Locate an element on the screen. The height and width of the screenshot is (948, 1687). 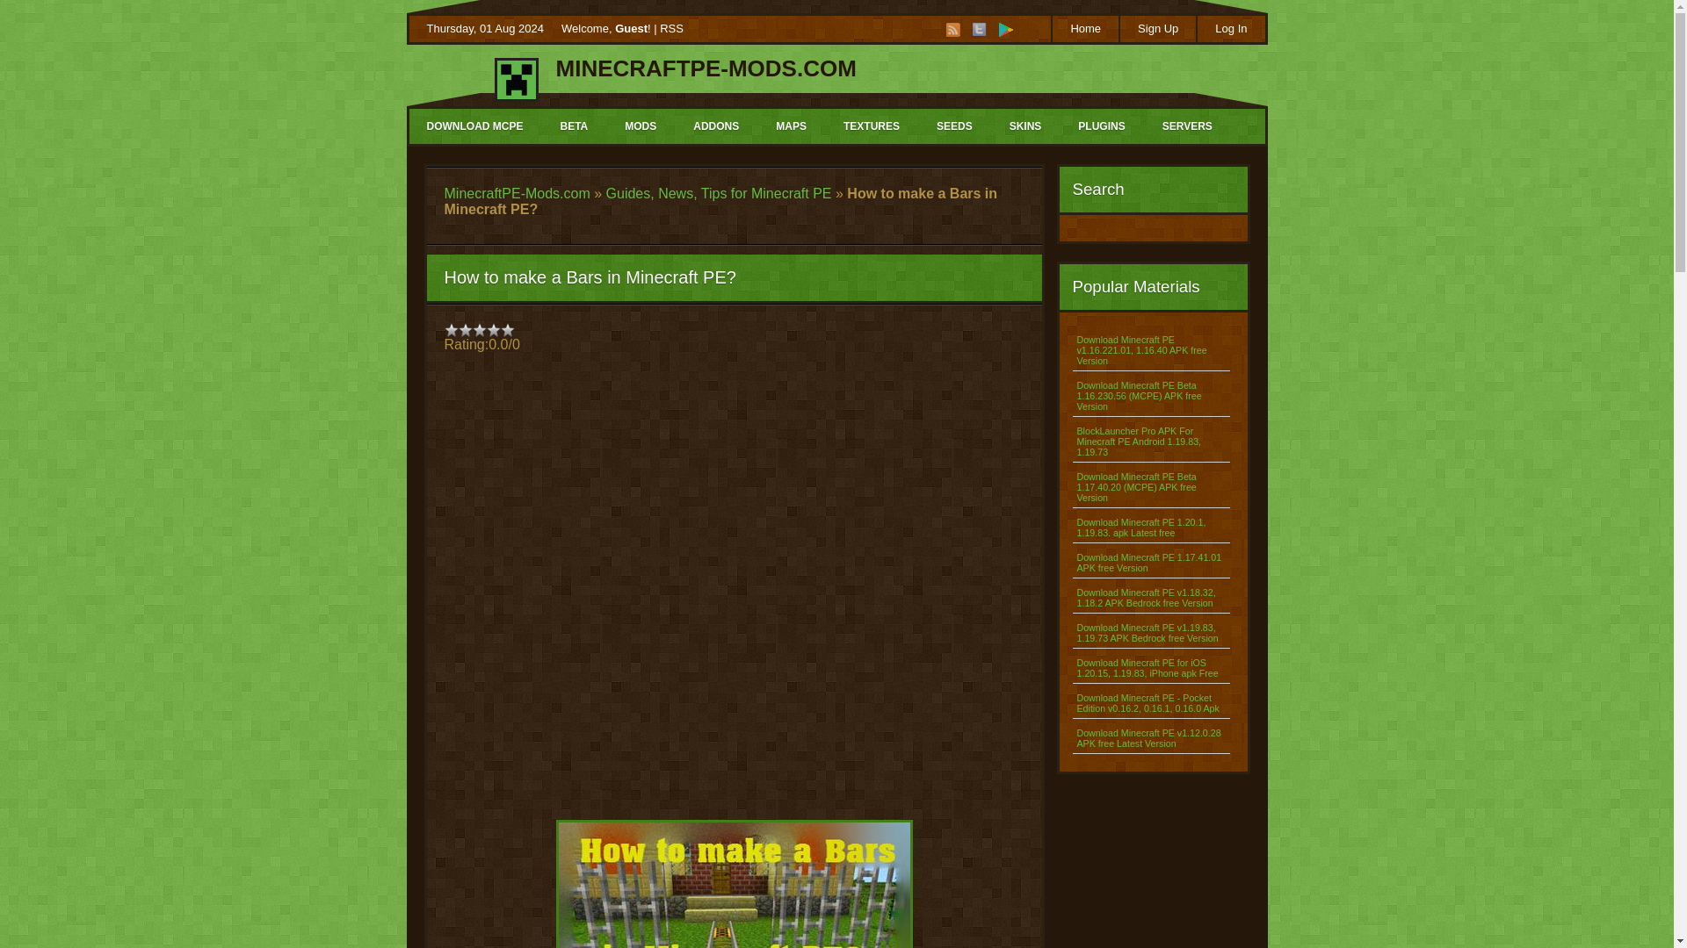
Home is located at coordinates (1084, 28).